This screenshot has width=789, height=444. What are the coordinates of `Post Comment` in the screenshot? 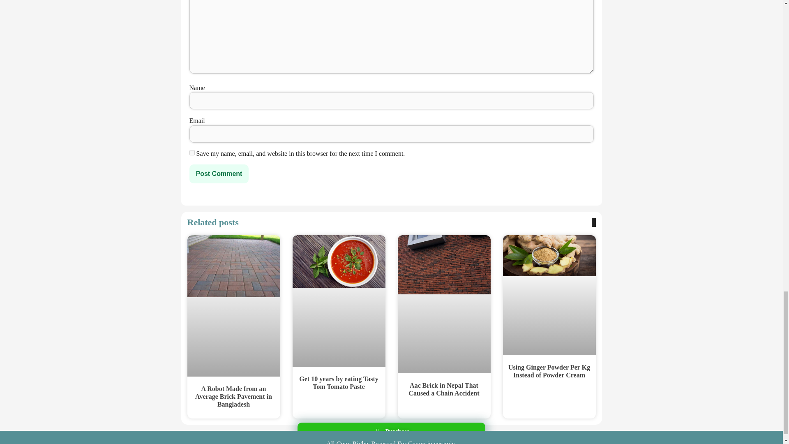 It's located at (219, 173).